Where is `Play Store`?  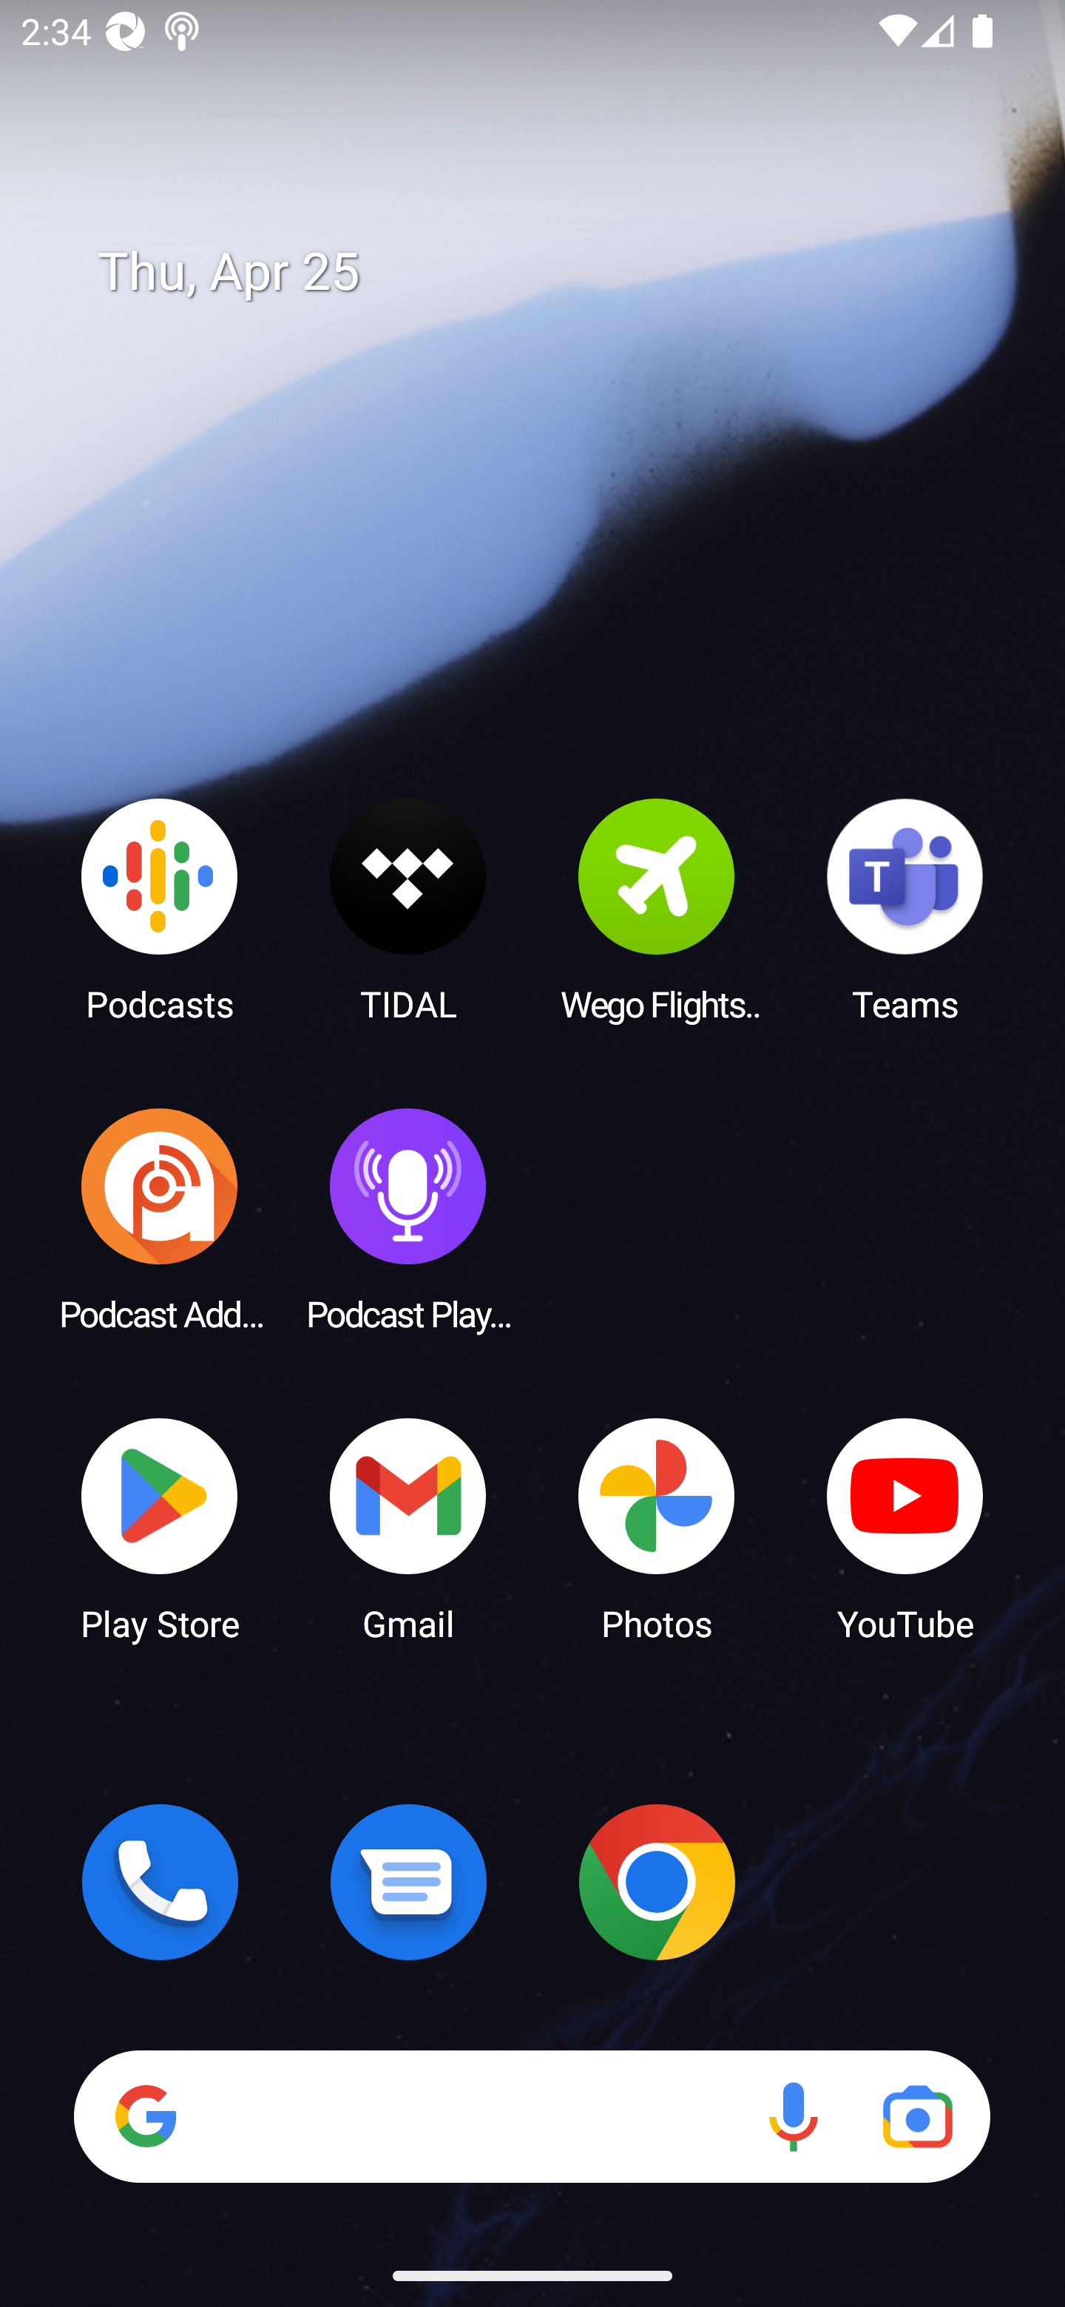 Play Store is located at coordinates (160, 1528).